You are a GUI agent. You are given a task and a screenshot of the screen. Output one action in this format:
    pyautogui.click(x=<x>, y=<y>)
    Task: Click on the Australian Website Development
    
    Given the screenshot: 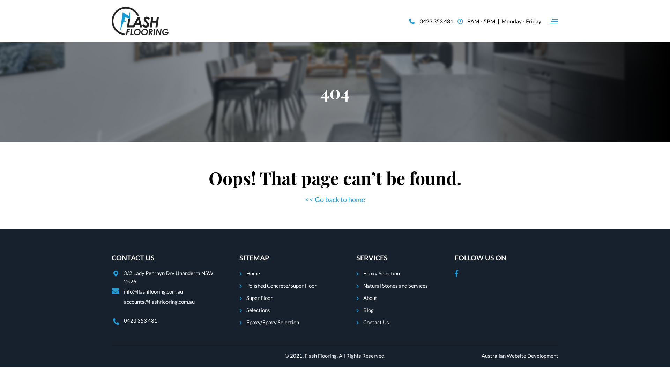 What is the action you would take?
    pyautogui.click(x=520, y=356)
    